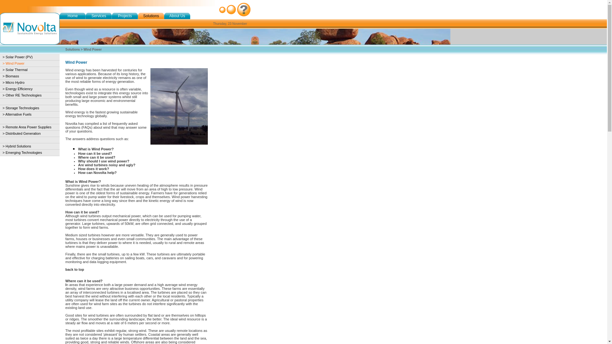 The width and height of the screenshot is (612, 344). I want to click on > Distributed Generation, so click(22, 133).